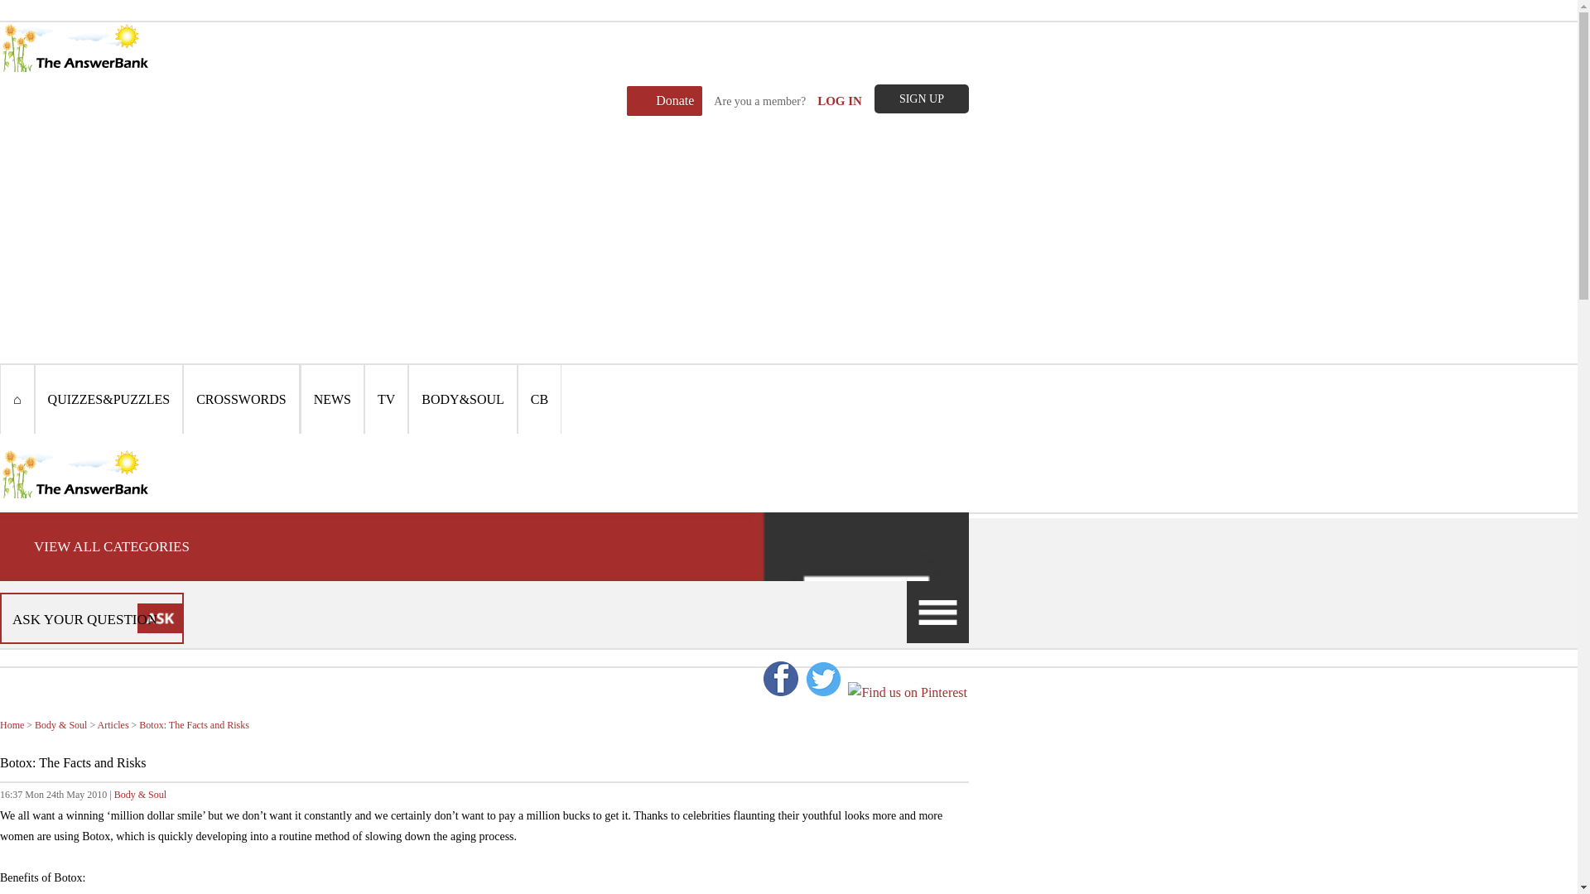 Image resolution: width=1590 pixels, height=894 pixels. I want to click on Donate, so click(664, 100).